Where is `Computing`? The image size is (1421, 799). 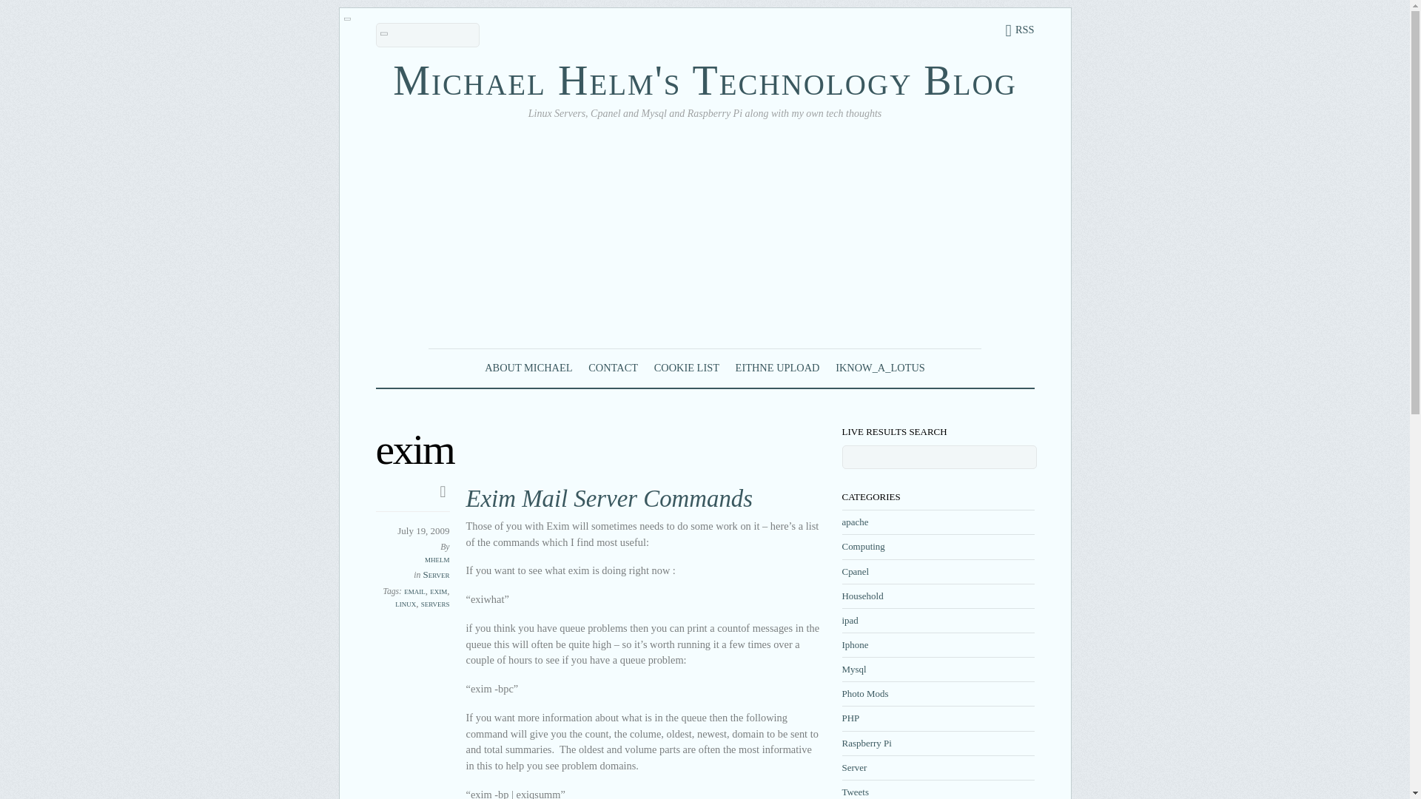
Computing is located at coordinates (864, 546).